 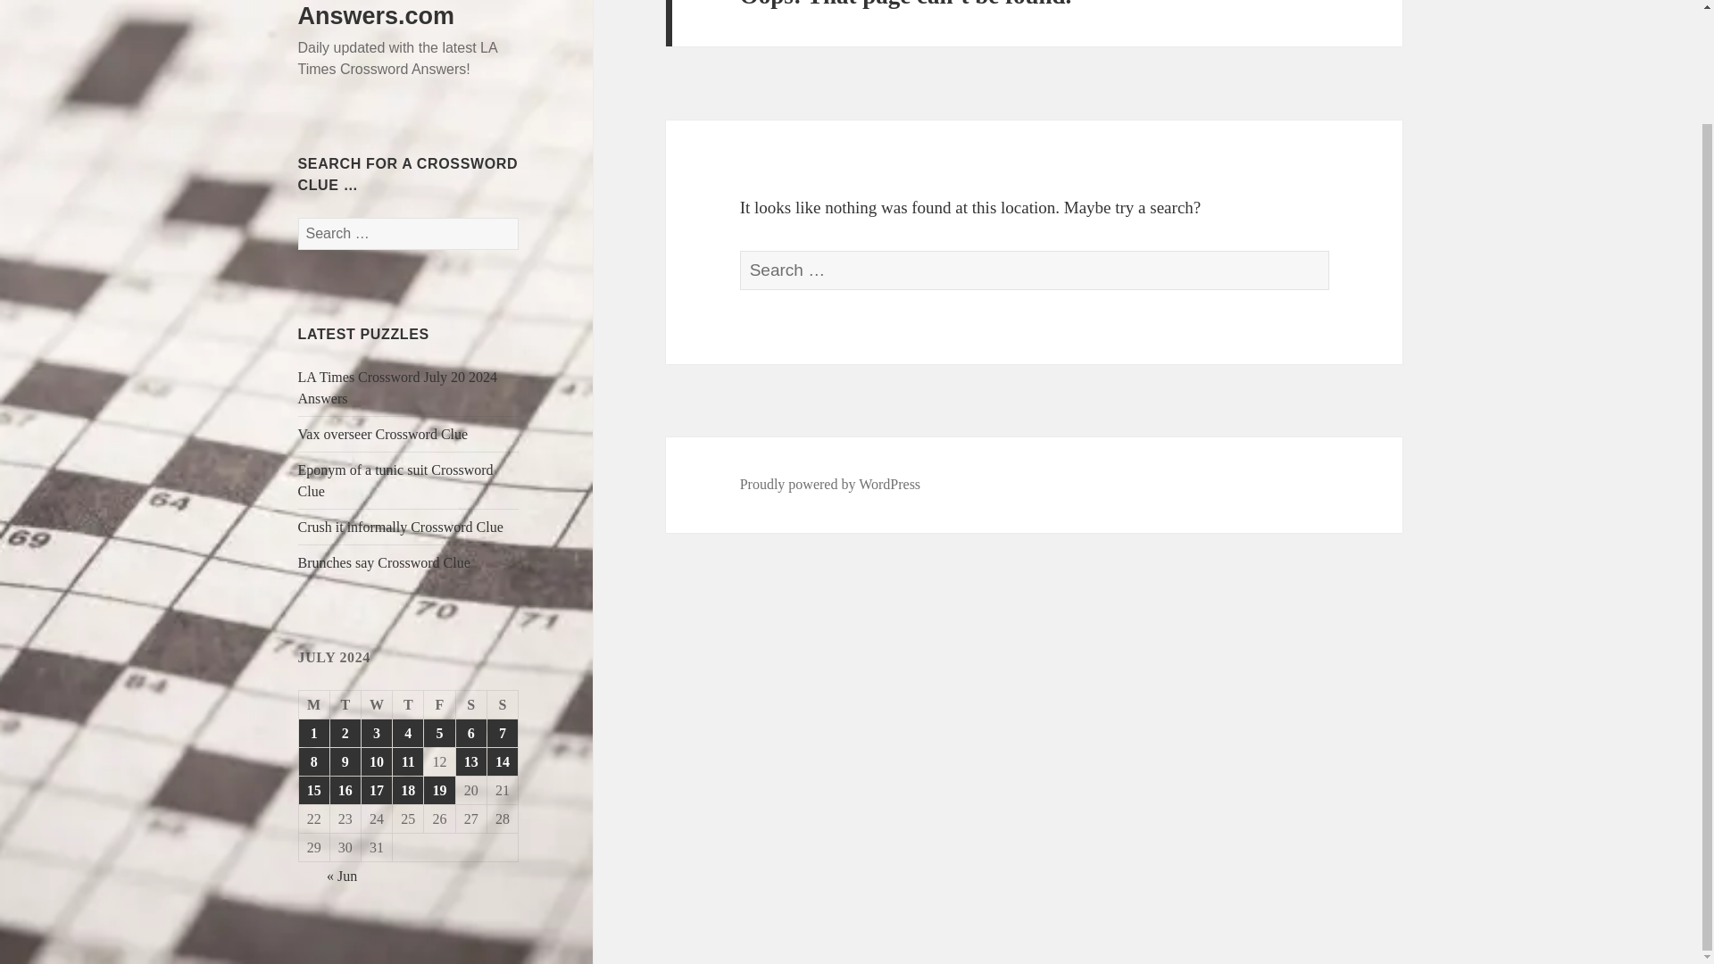 What do you see at coordinates (345, 790) in the screenshot?
I see `16` at bounding box center [345, 790].